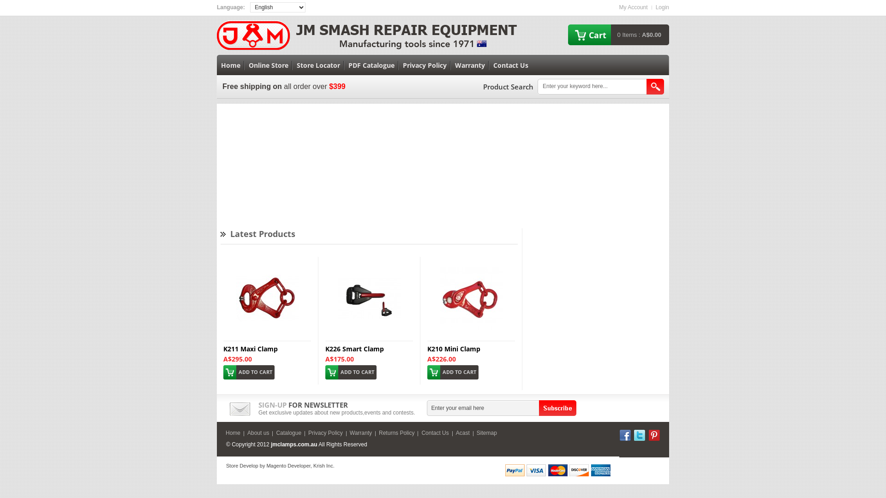 Image resolution: width=886 pixels, height=498 pixels. Describe the element at coordinates (231, 65) in the screenshot. I see `Home` at that location.